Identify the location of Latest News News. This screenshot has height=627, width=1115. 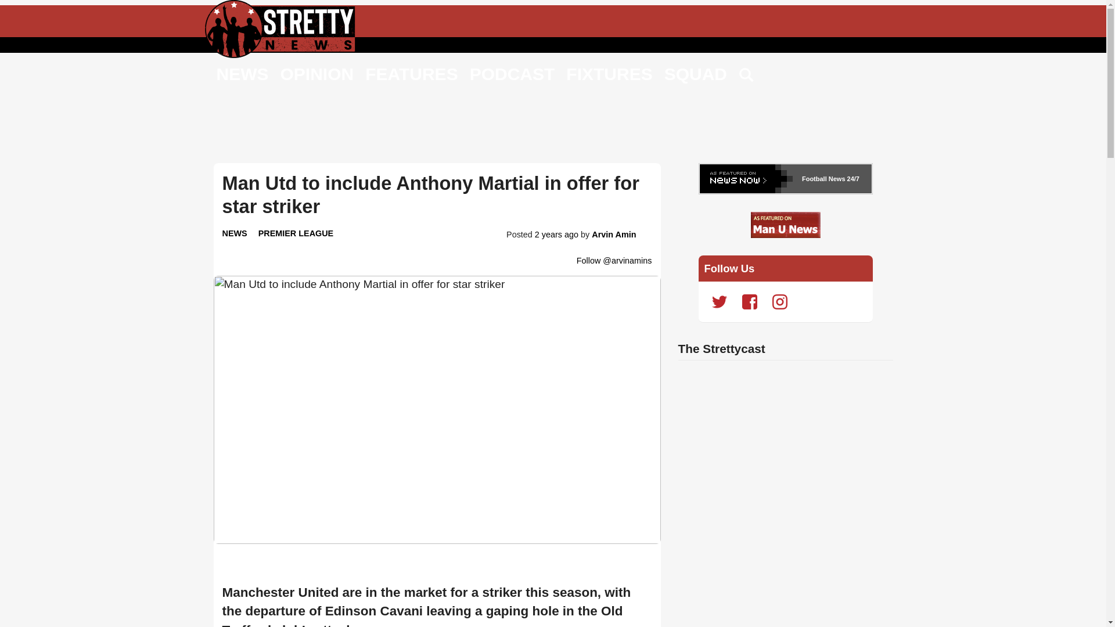
(234, 233).